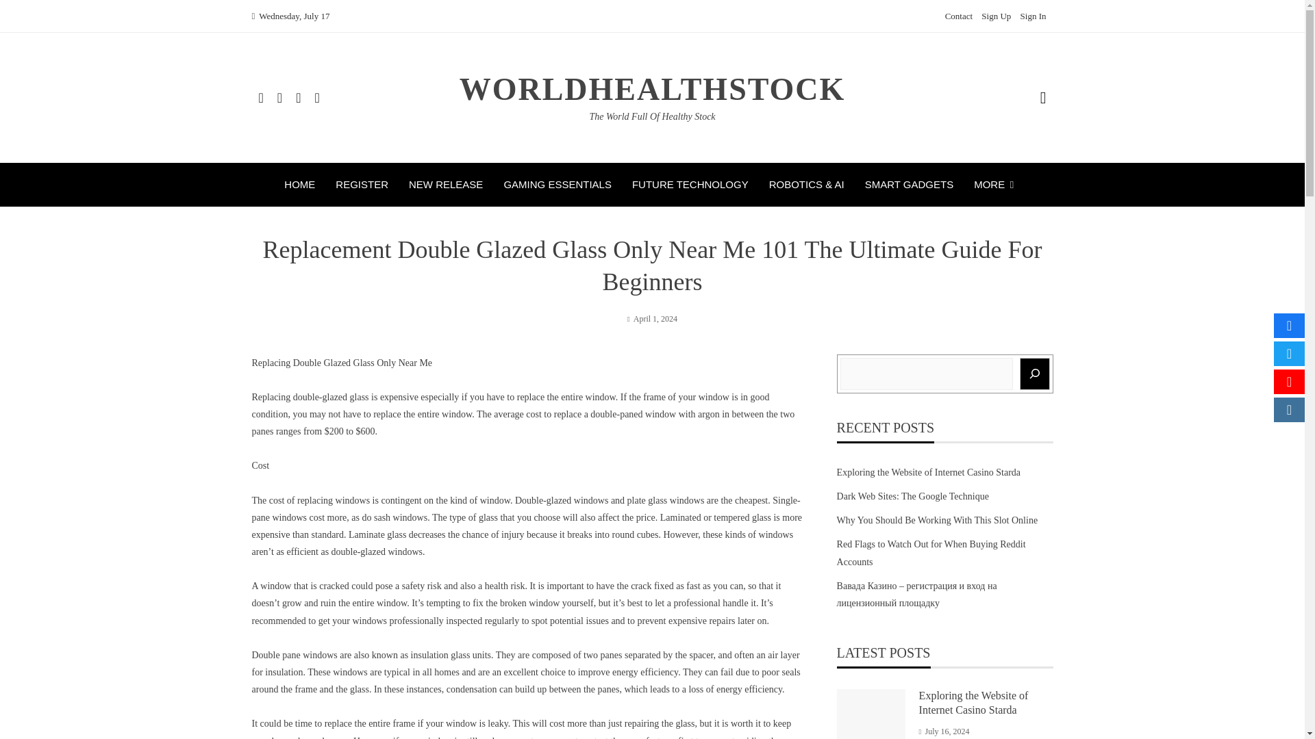  I want to click on HOME, so click(299, 185).